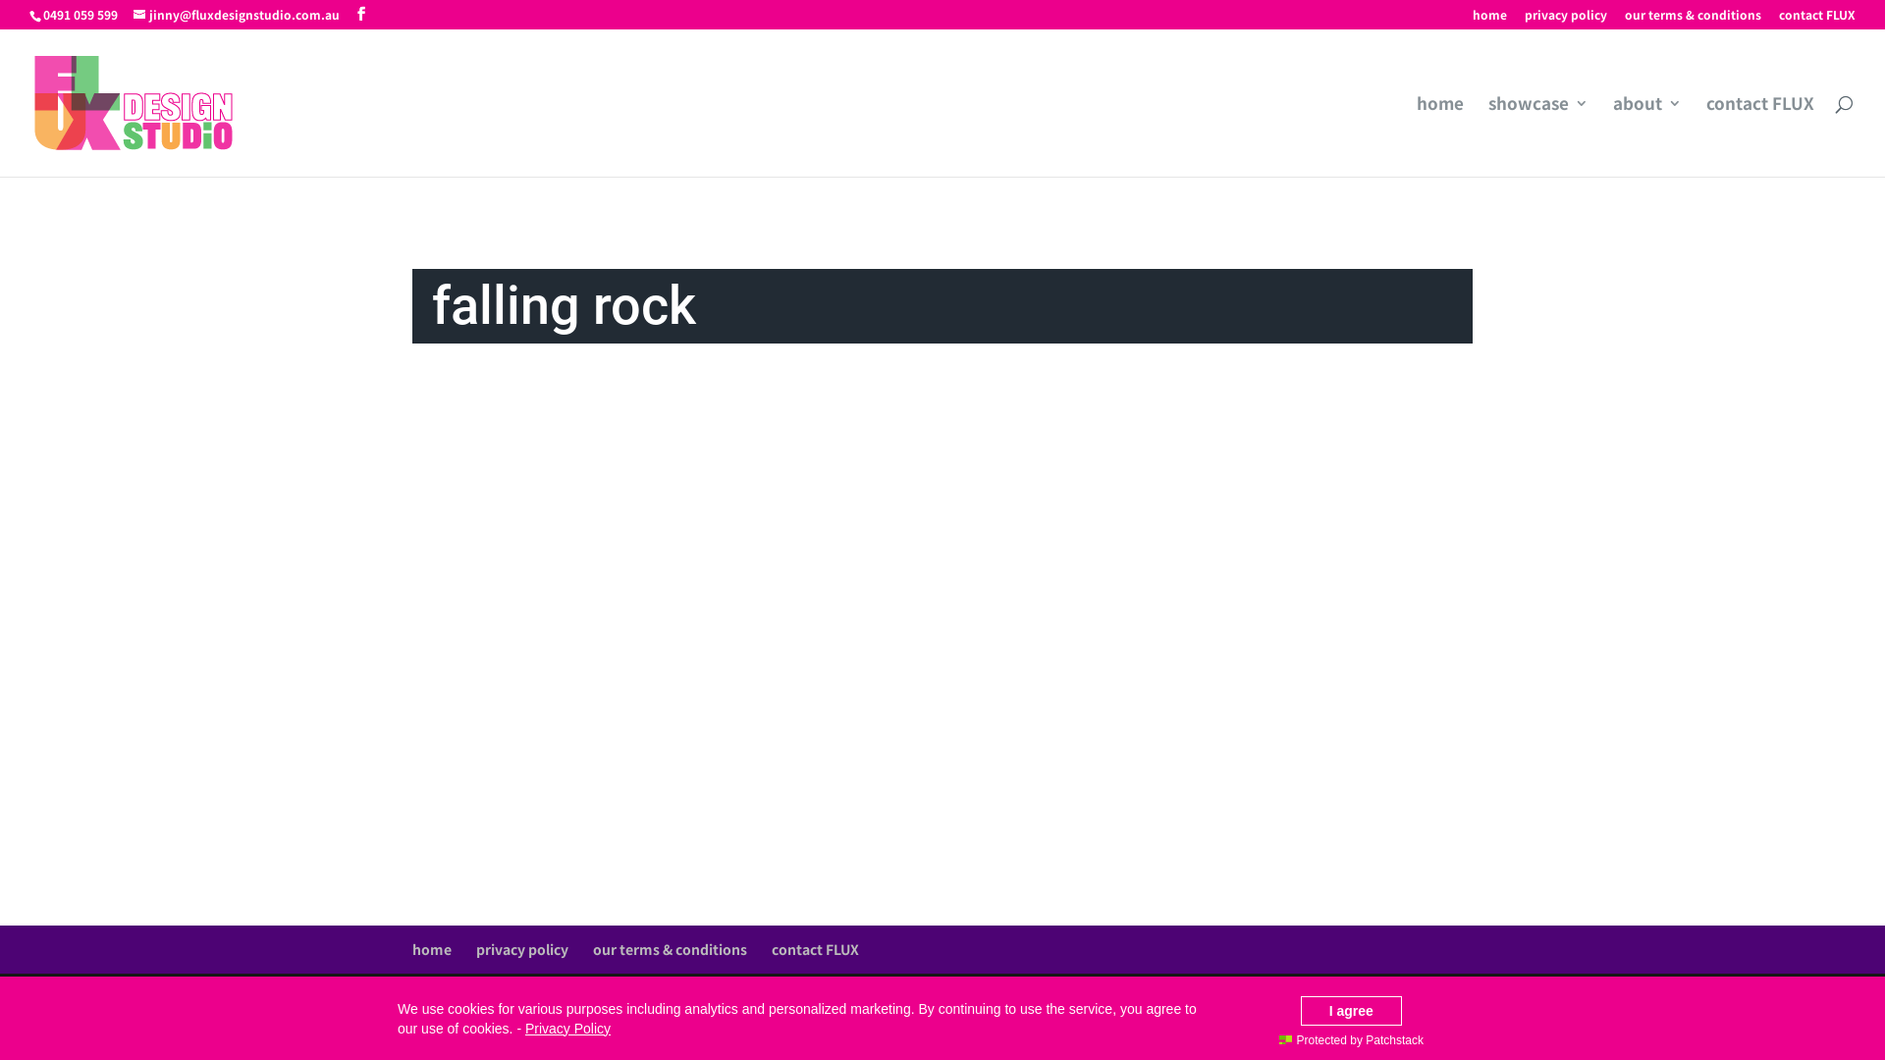  Describe the element at coordinates (1647, 136) in the screenshot. I see `about` at that location.